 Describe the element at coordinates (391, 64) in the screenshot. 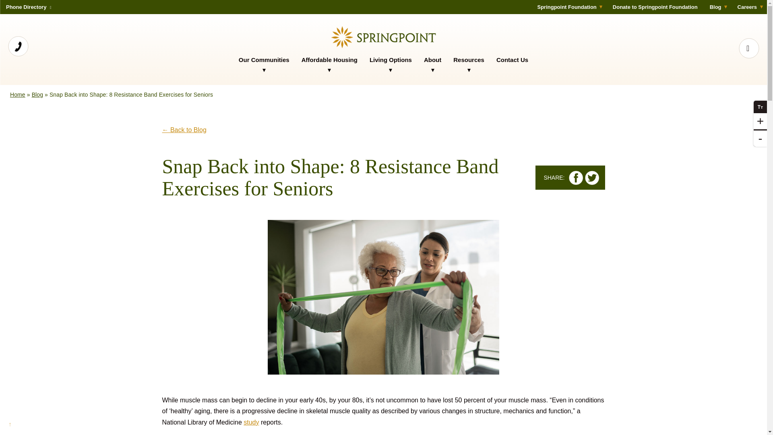

I see `Living Options` at that location.